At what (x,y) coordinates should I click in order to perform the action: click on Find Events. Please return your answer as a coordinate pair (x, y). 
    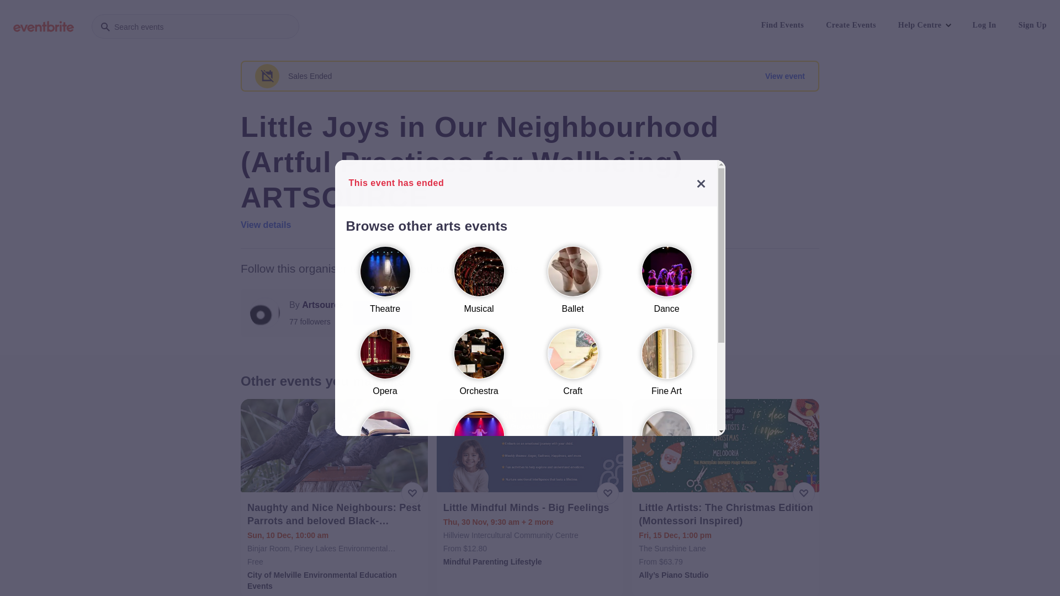
    Looking at the image, I should click on (783, 25).